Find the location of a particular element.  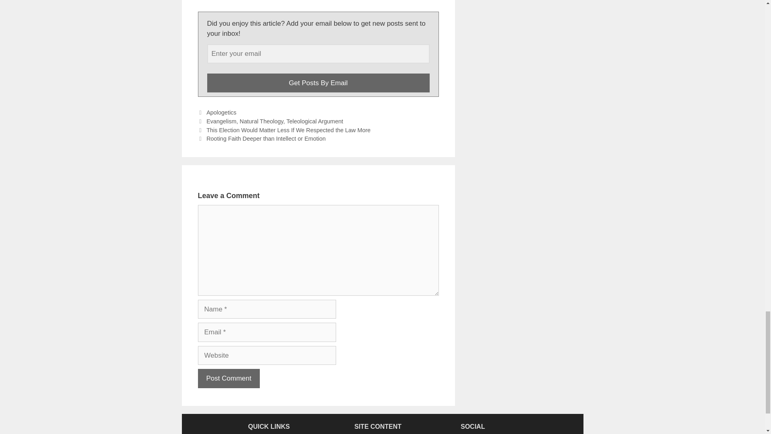

Teleological Argument is located at coordinates (314, 121).